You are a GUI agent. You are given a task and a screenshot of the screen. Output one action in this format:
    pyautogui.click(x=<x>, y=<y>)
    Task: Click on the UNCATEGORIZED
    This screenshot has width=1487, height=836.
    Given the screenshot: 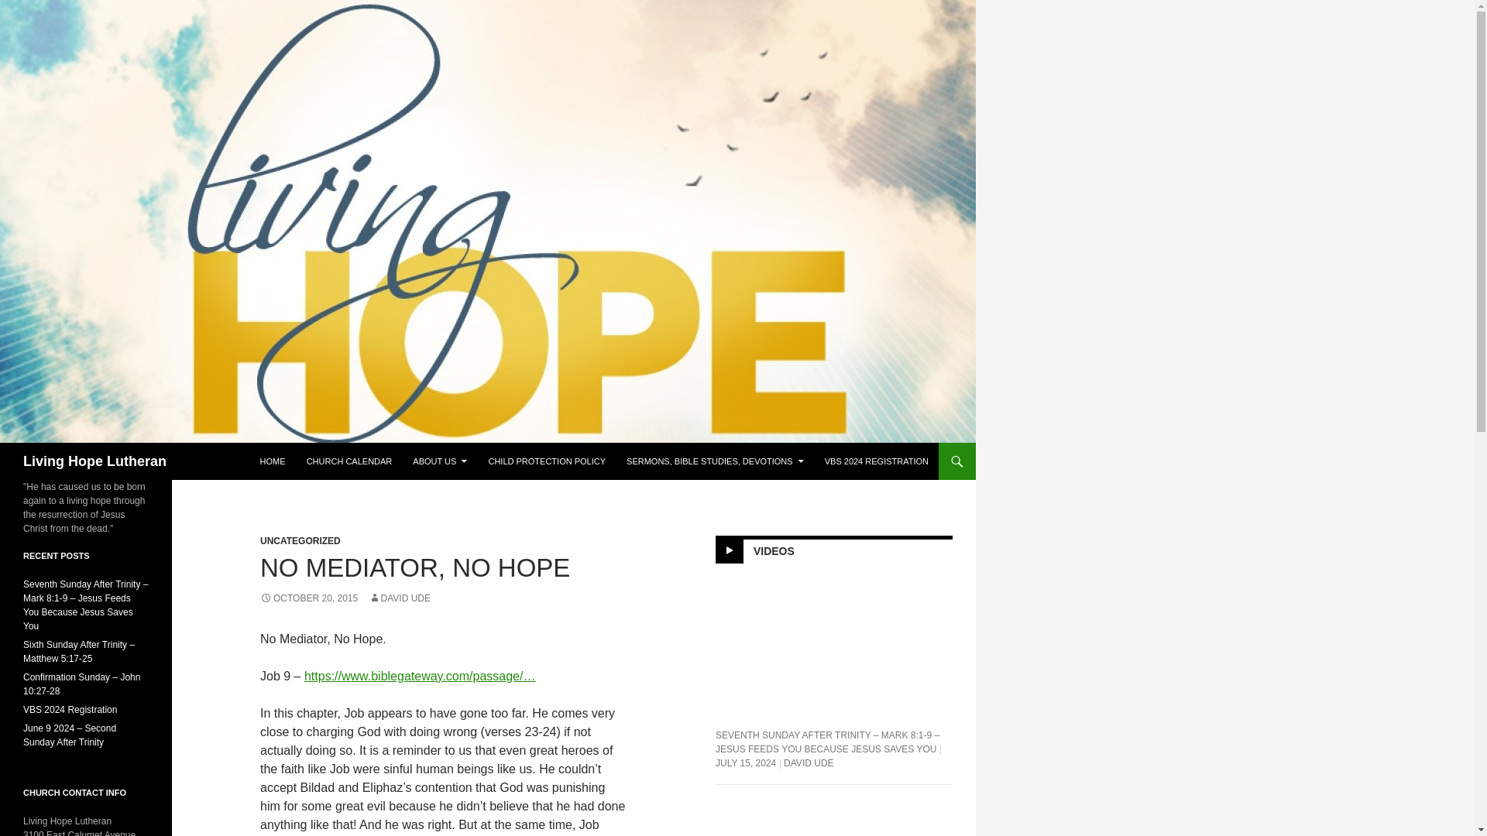 What is the action you would take?
    pyautogui.click(x=300, y=541)
    